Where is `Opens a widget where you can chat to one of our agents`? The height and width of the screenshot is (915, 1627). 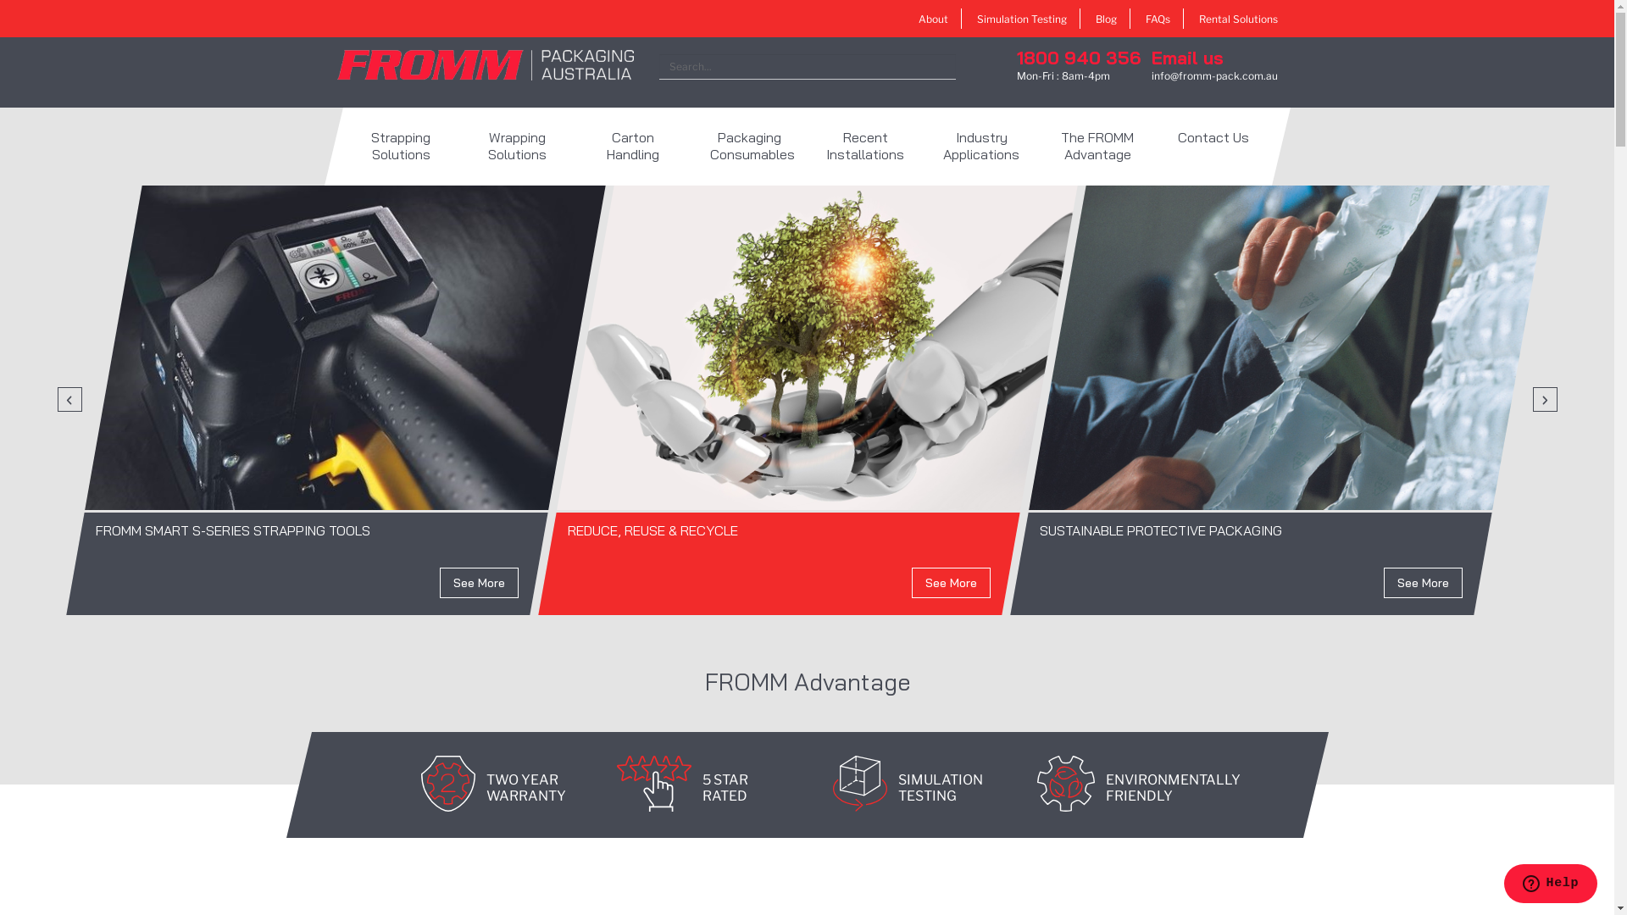 Opens a widget where you can chat to one of our agents is located at coordinates (1551, 885).